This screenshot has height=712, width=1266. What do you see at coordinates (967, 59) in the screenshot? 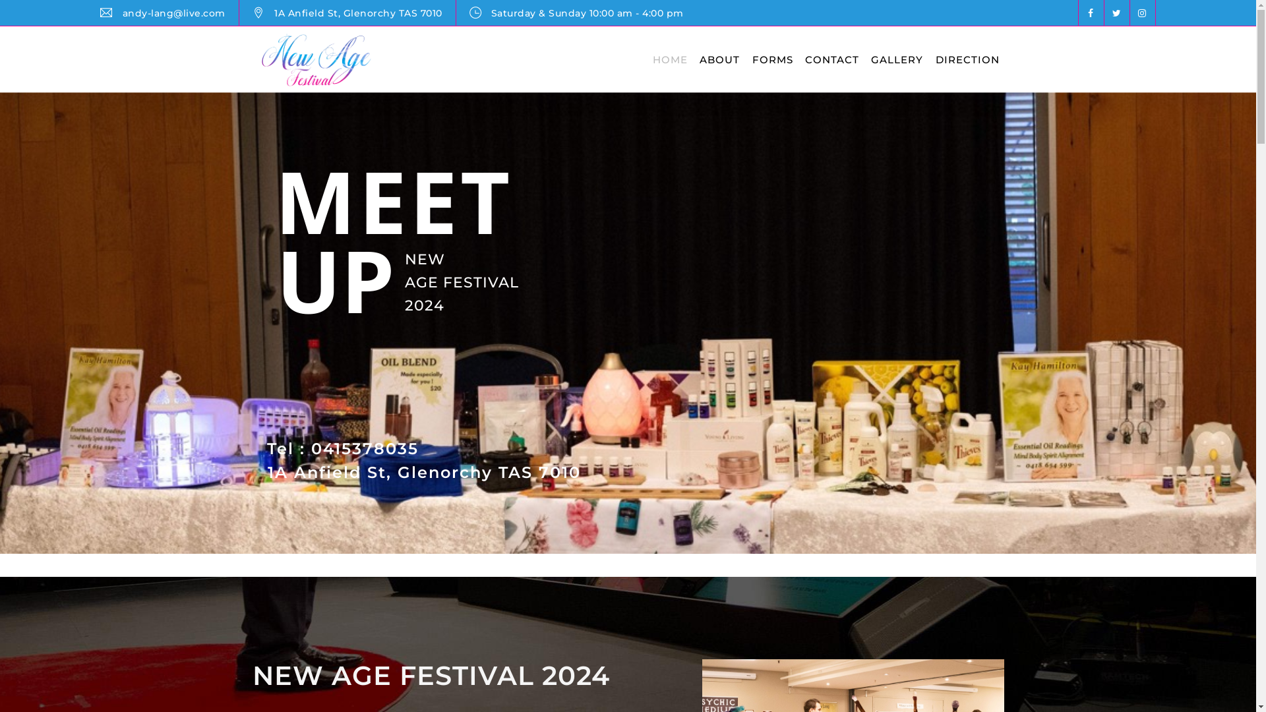
I see `DIRECTION` at bounding box center [967, 59].